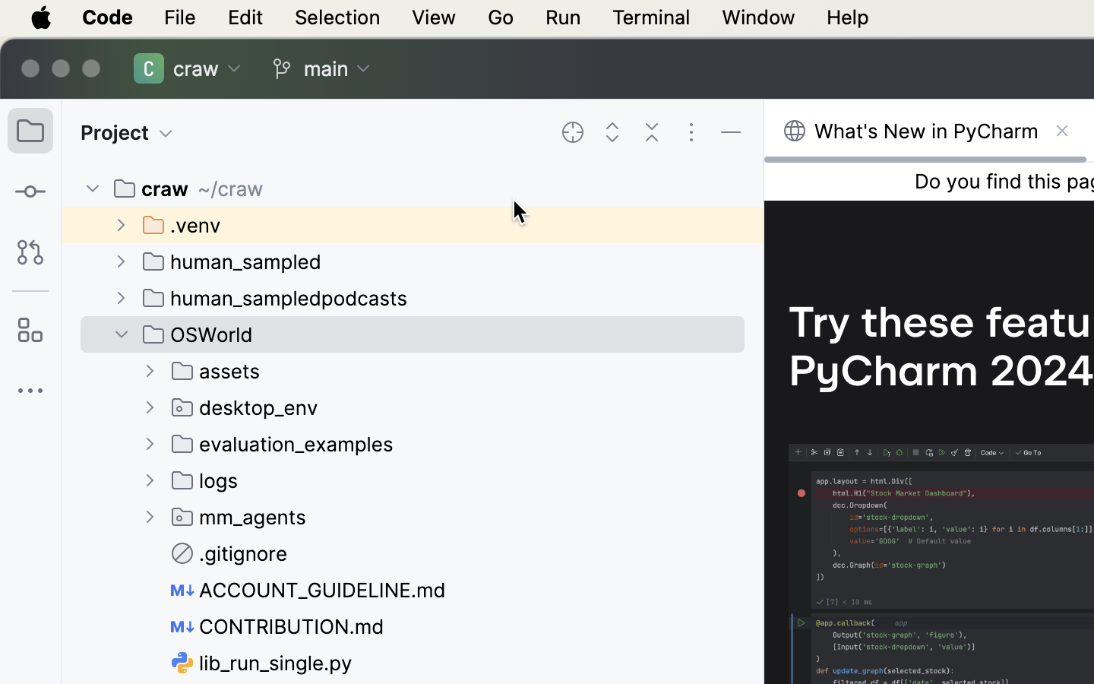 The height and width of the screenshot is (684, 1094). What do you see at coordinates (217, 371) in the screenshot?
I see `assets` at bounding box center [217, 371].